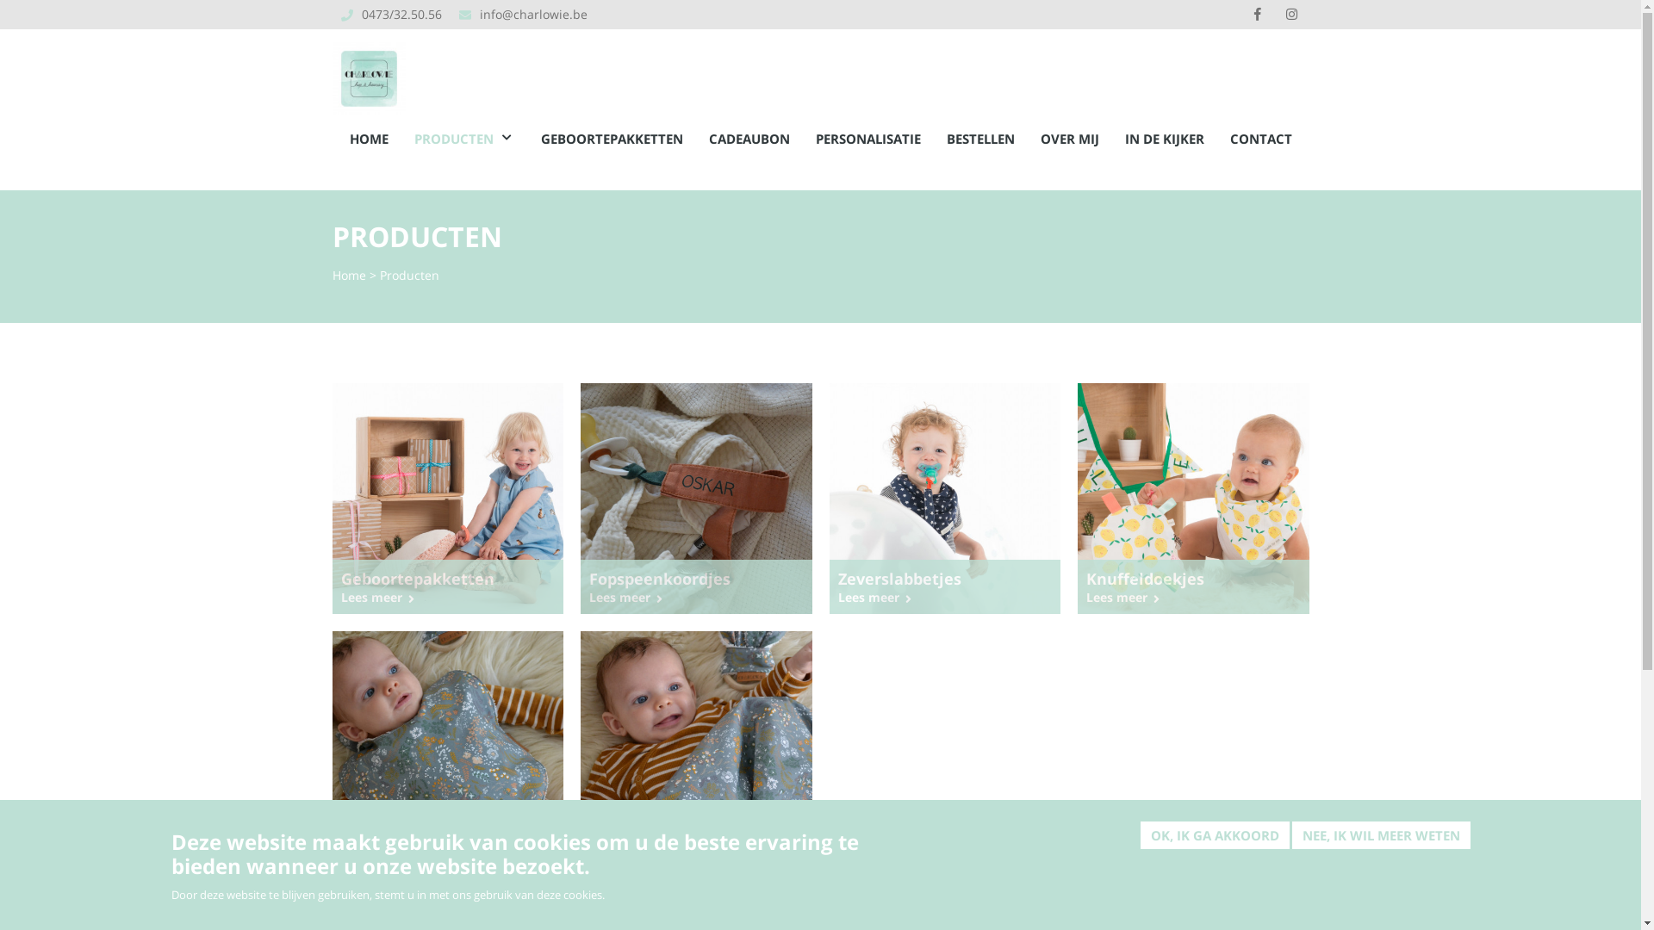 The image size is (1654, 930). I want to click on IN DE KIJKER, so click(1165, 139).